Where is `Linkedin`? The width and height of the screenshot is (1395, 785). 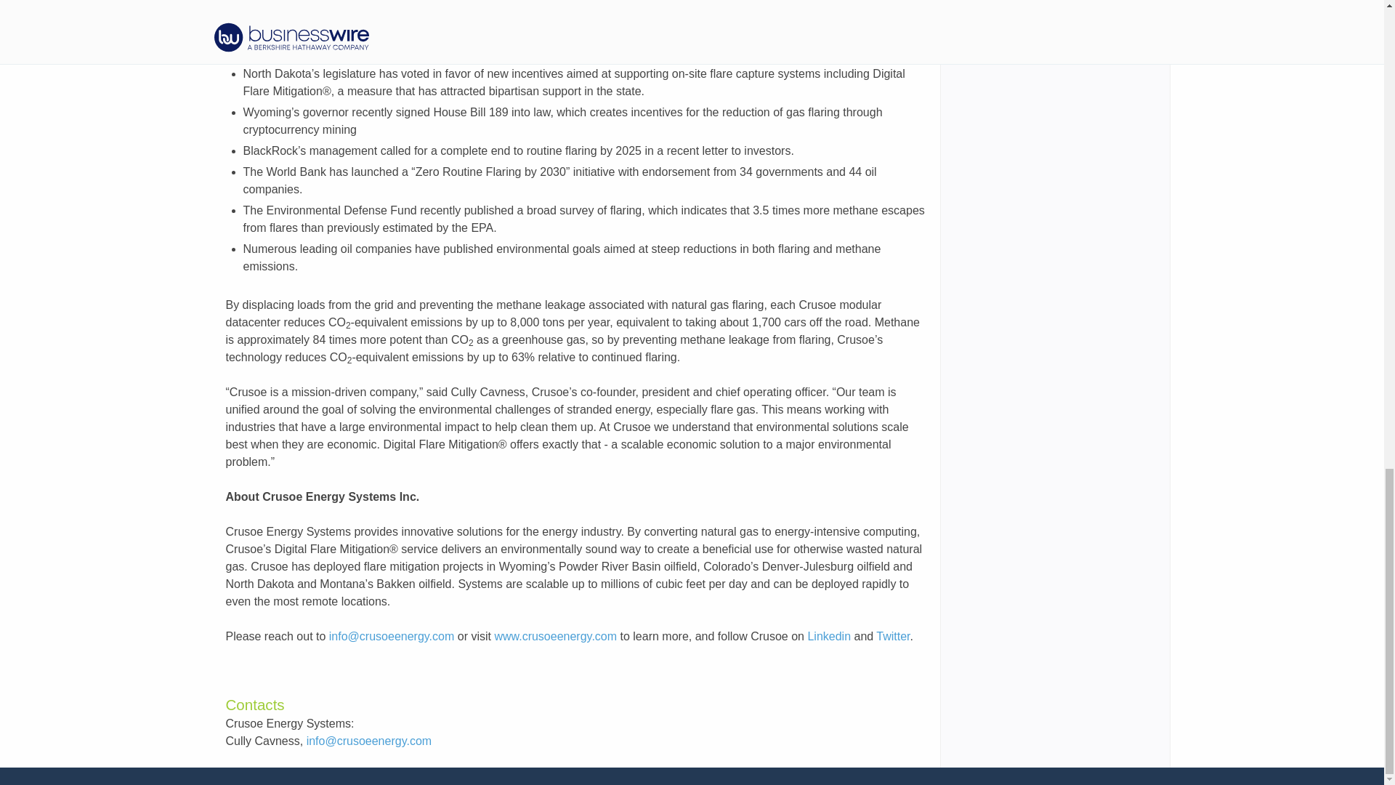
Linkedin is located at coordinates (829, 637).